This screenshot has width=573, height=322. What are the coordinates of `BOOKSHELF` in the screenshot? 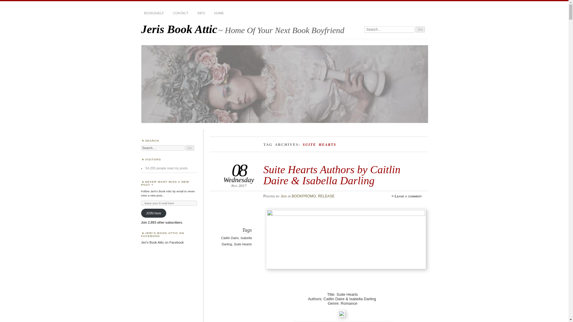 It's located at (154, 13).